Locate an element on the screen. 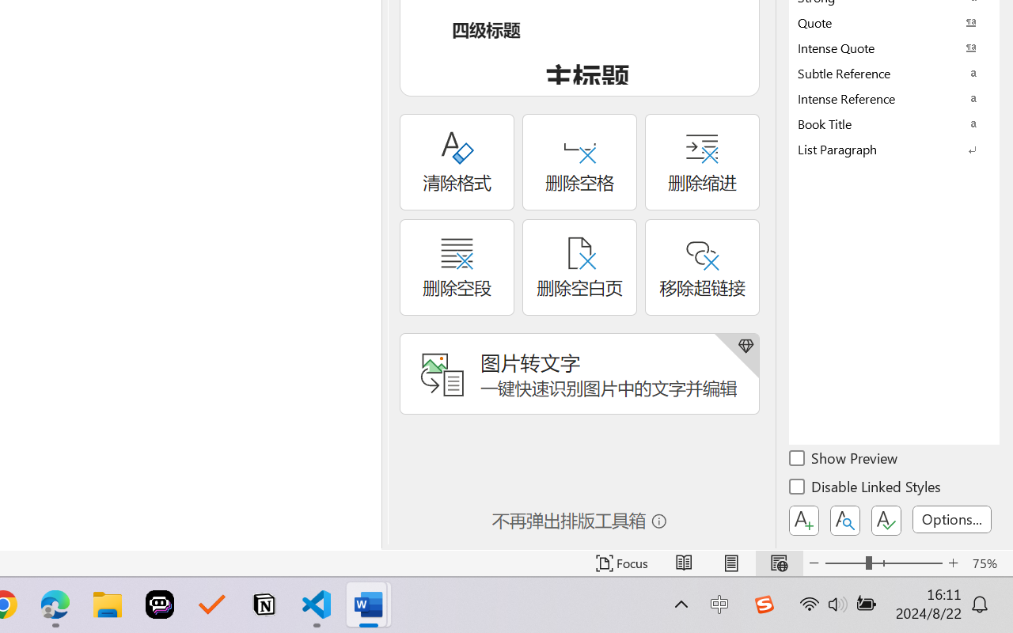  Intense Quote is located at coordinates (894, 47).